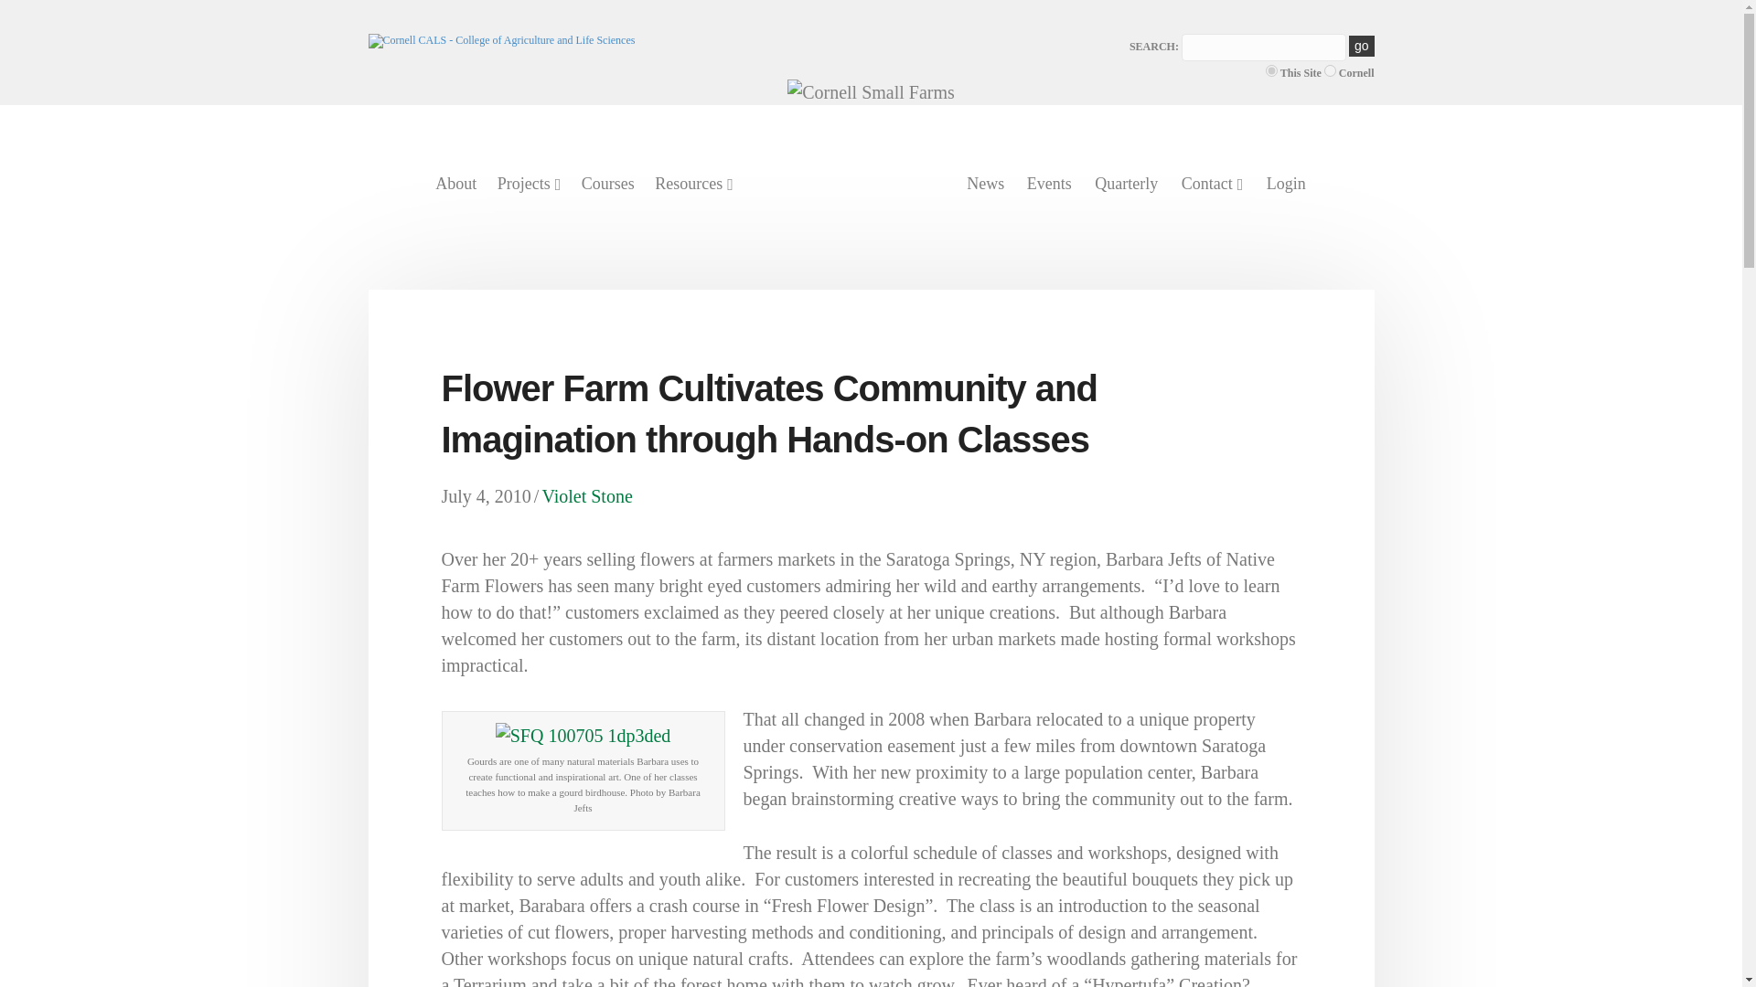 Image resolution: width=1756 pixels, height=987 pixels. I want to click on Resources, so click(693, 185).